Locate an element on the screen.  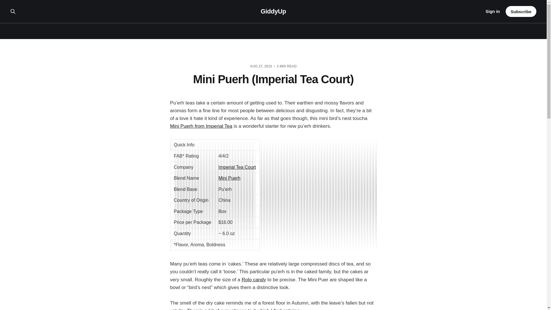
GiddyUp is located at coordinates (273, 11).